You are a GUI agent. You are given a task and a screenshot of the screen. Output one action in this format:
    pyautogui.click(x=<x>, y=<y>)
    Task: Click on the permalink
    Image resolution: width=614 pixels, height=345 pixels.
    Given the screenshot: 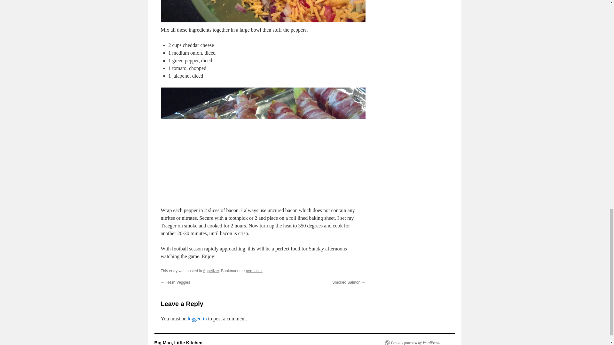 What is the action you would take?
    pyautogui.click(x=254, y=271)
    